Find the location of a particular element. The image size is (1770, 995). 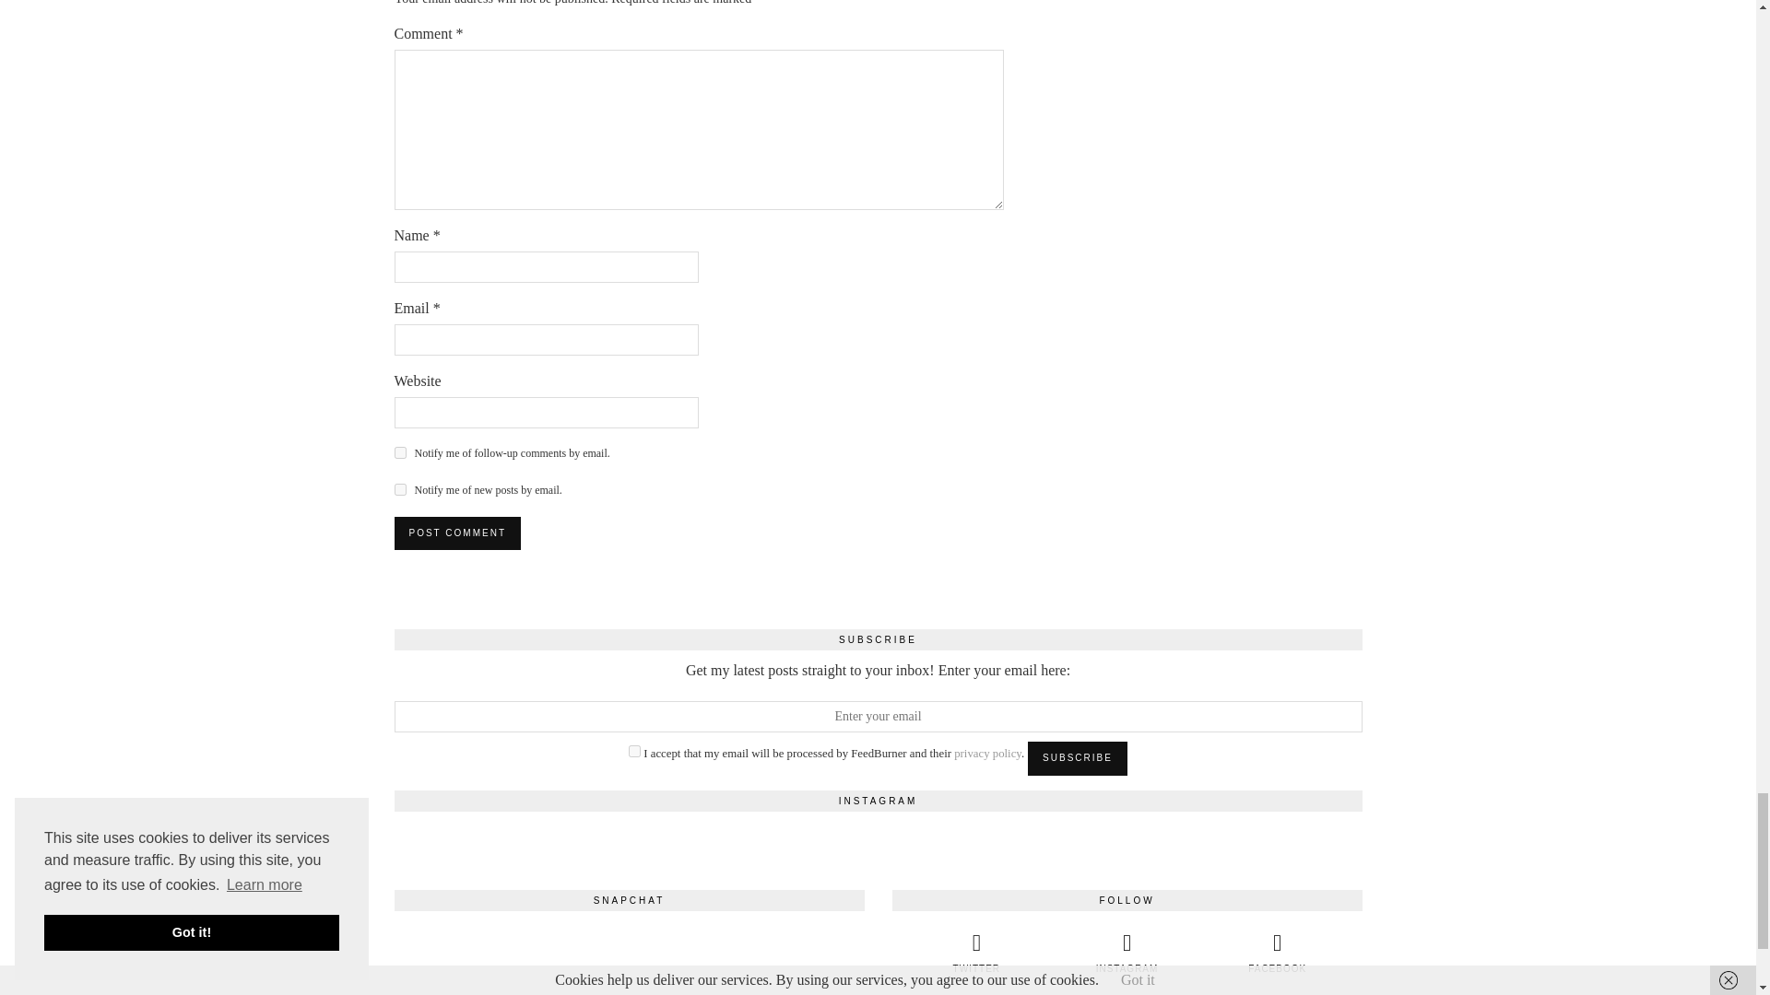

Post Comment is located at coordinates (457, 533).